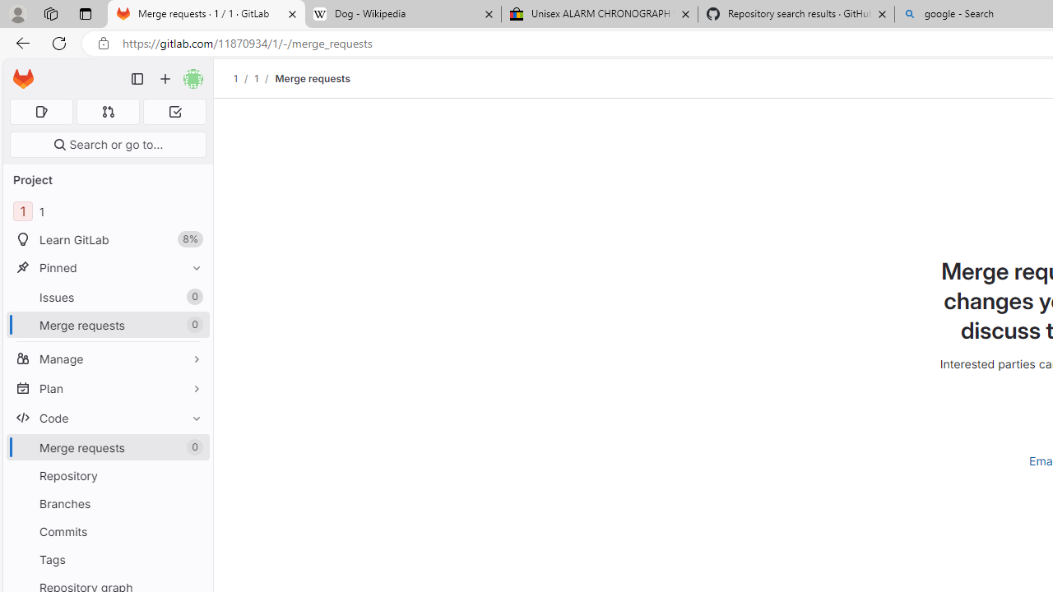 Image resolution: width=1053 pixels, height=592 pixels. I want to click on Unpin Issues, so click(193, 297).